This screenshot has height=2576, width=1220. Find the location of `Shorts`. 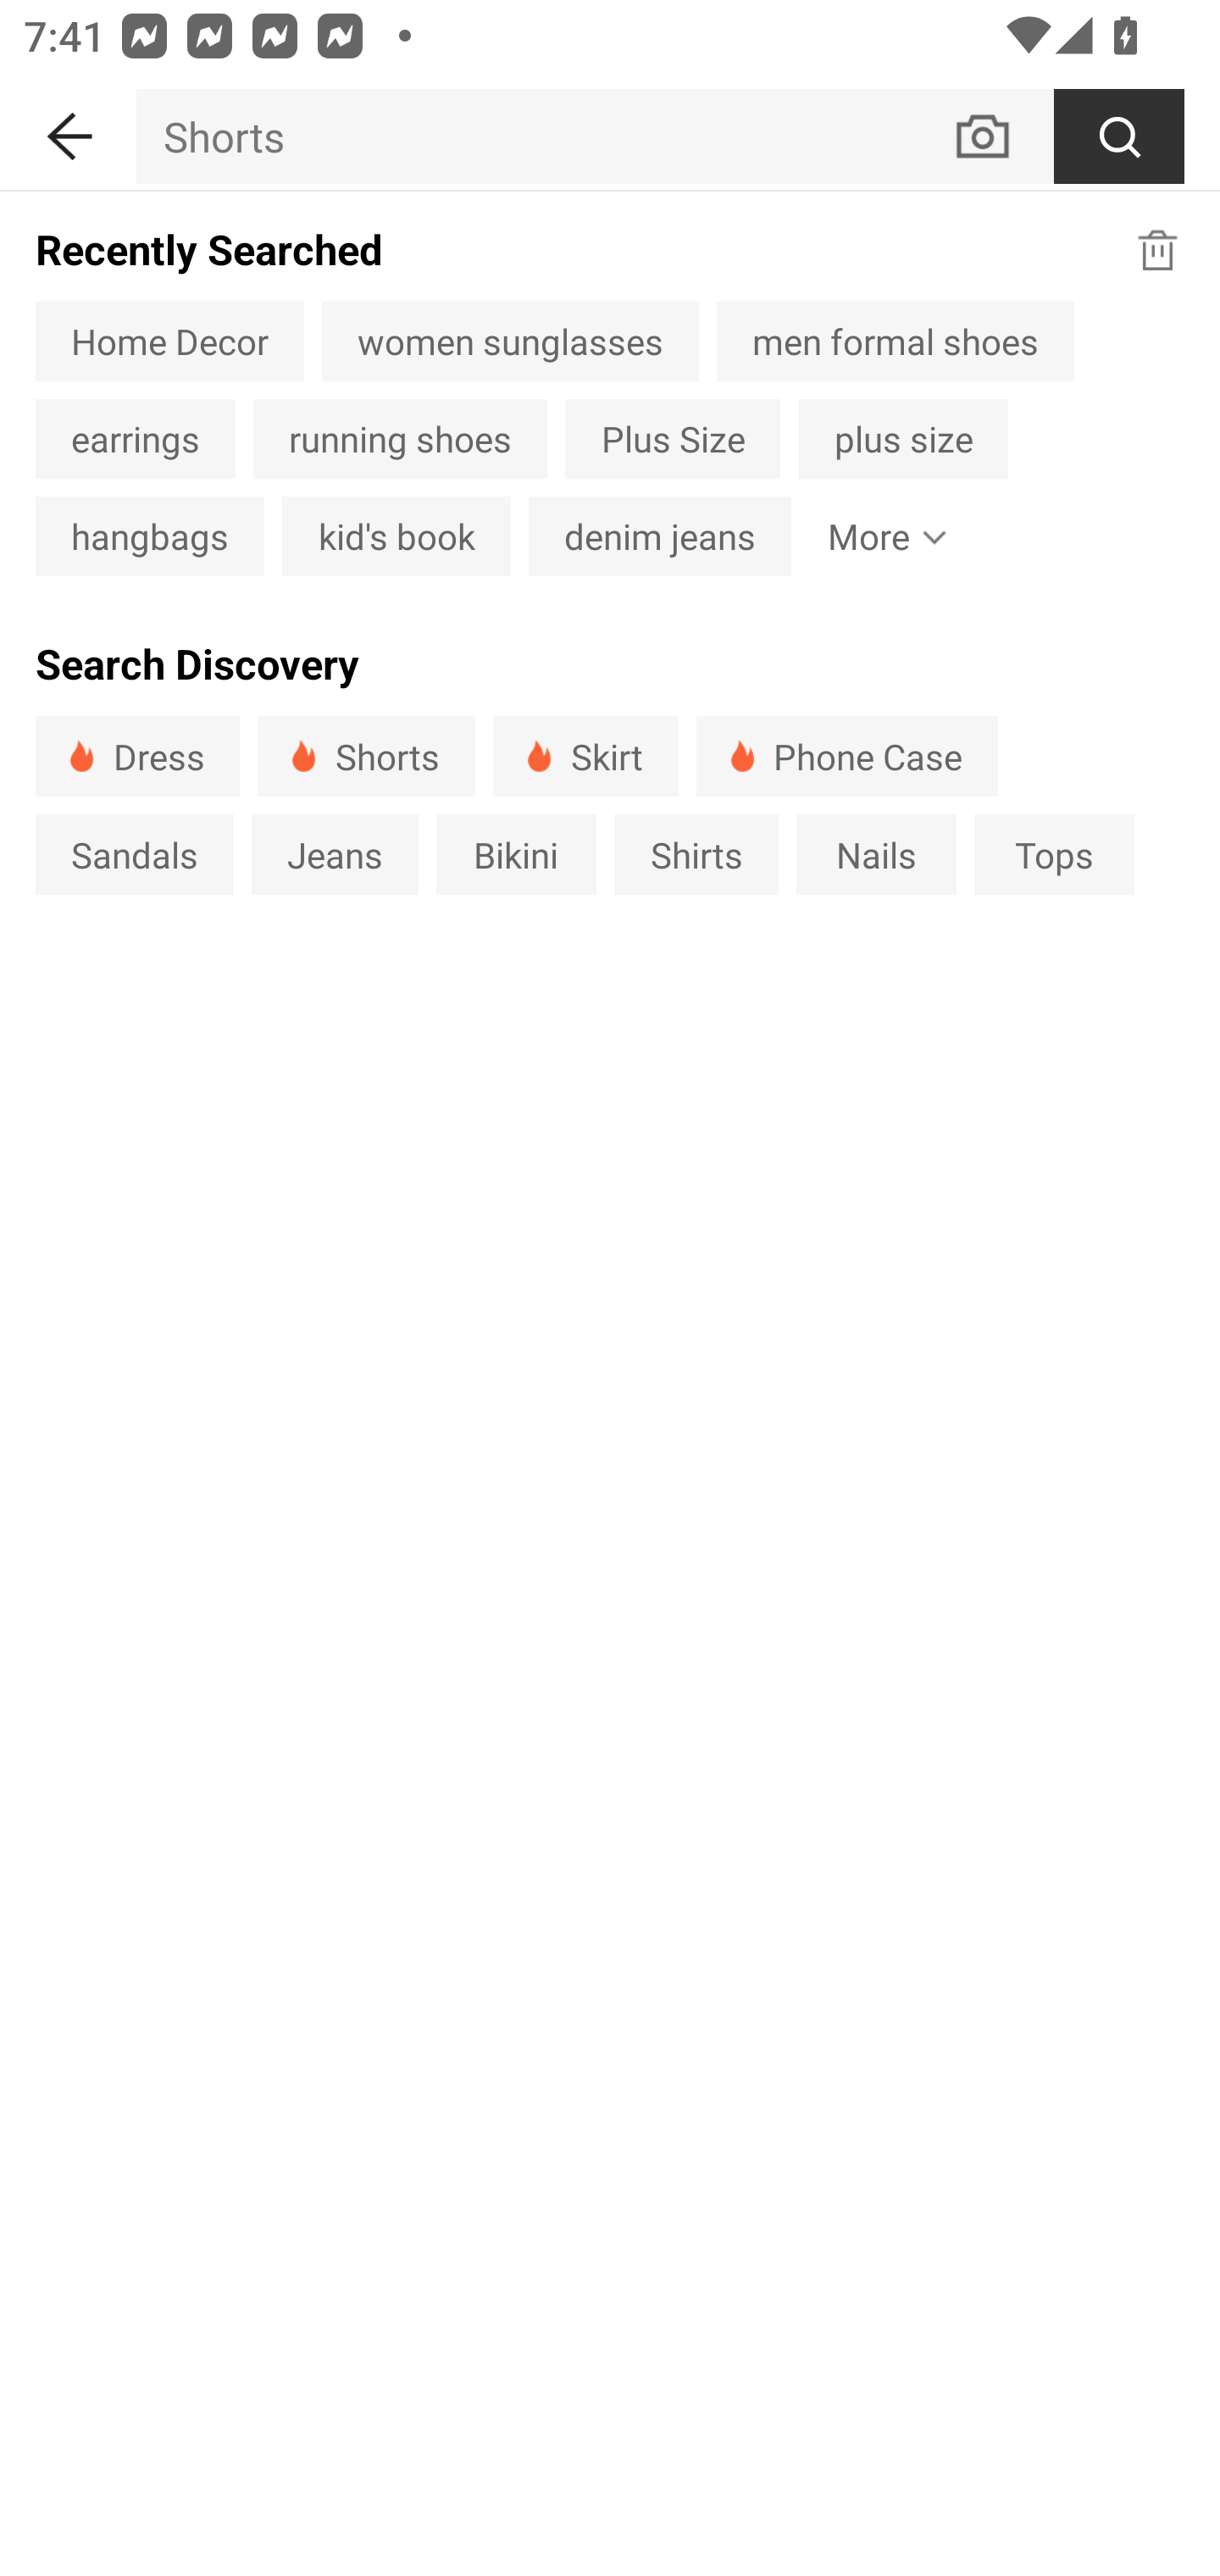

Shorts is located at coordinates (366, 756).